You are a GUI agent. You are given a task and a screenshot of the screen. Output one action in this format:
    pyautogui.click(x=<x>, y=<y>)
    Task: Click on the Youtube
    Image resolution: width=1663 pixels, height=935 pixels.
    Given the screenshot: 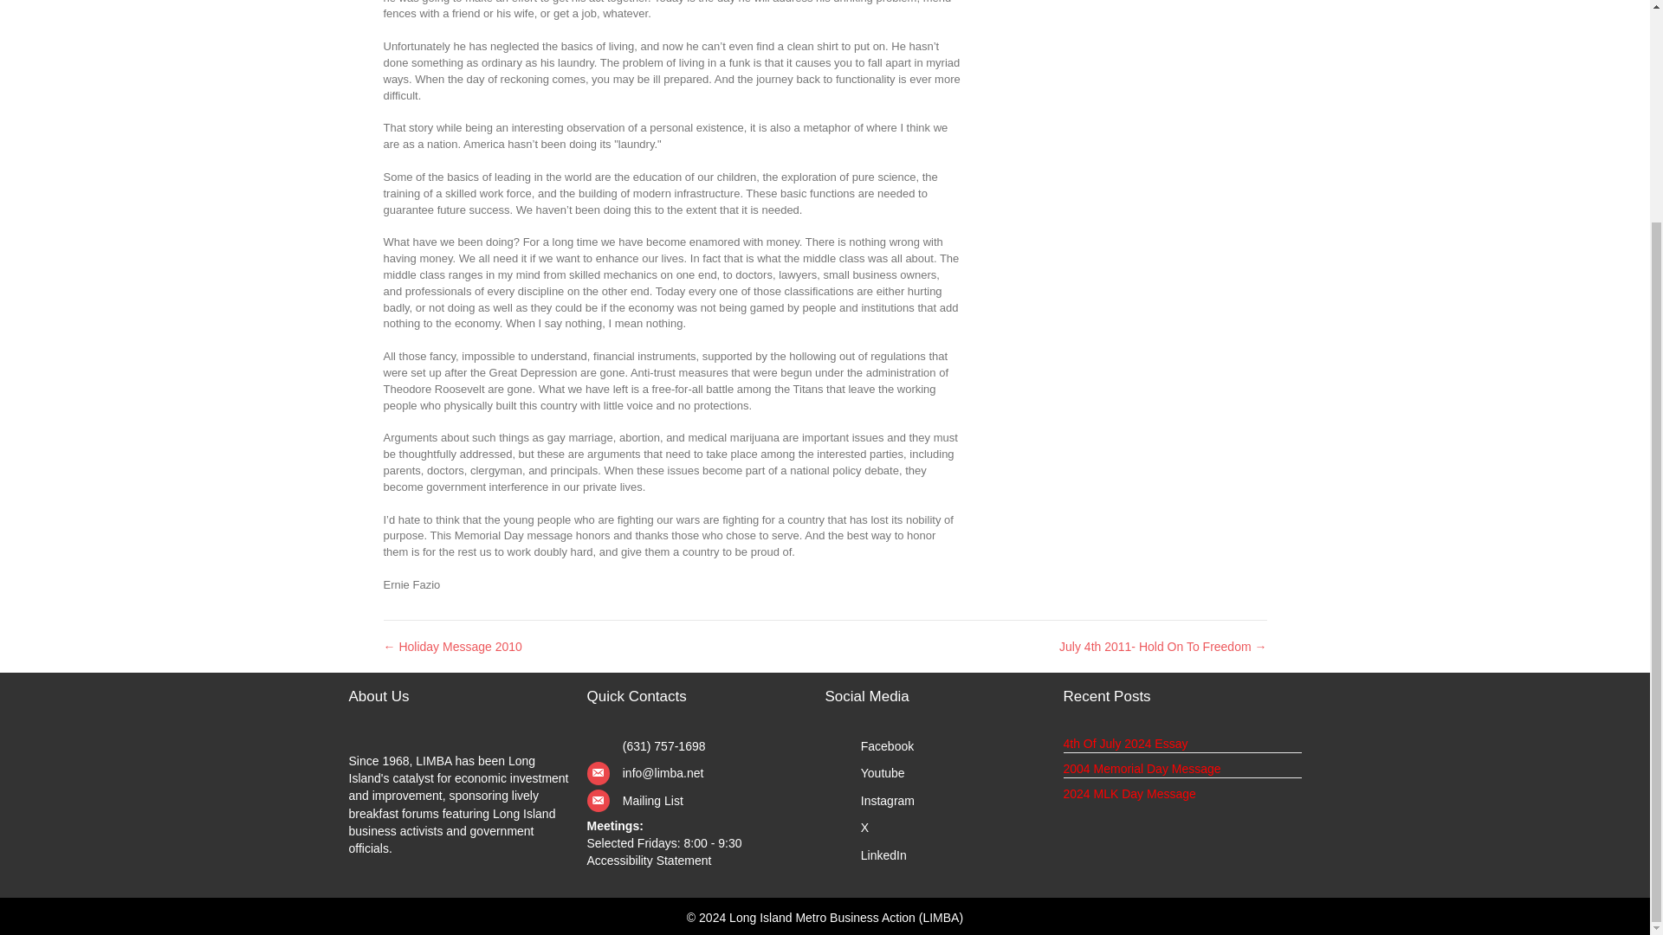 What is the action you would take?
    pyautogui.click(x=883, y=772)
    